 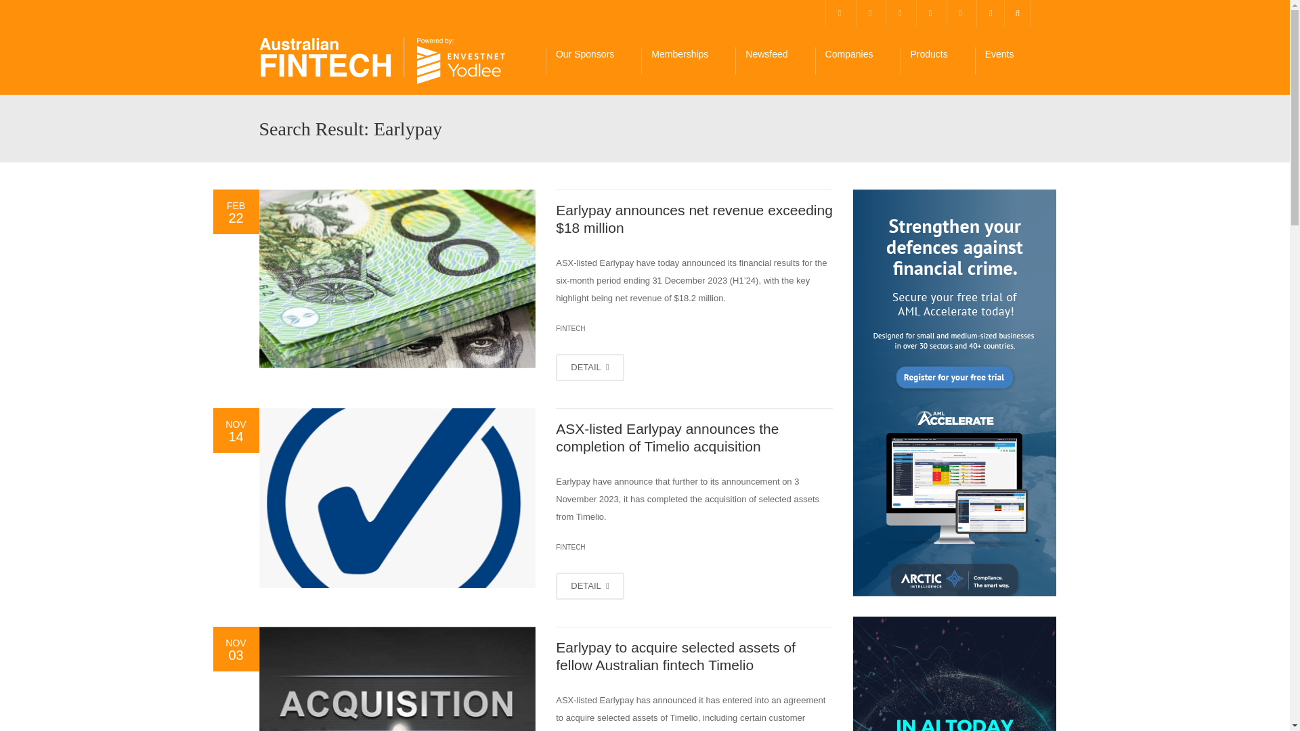 I want to click on You searched for Earlypay - Australian FinTech, so click(x=383, y=61).